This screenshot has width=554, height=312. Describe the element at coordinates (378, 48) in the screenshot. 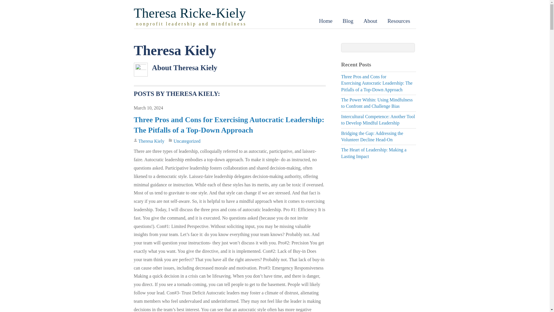

I see `Search` at that location.